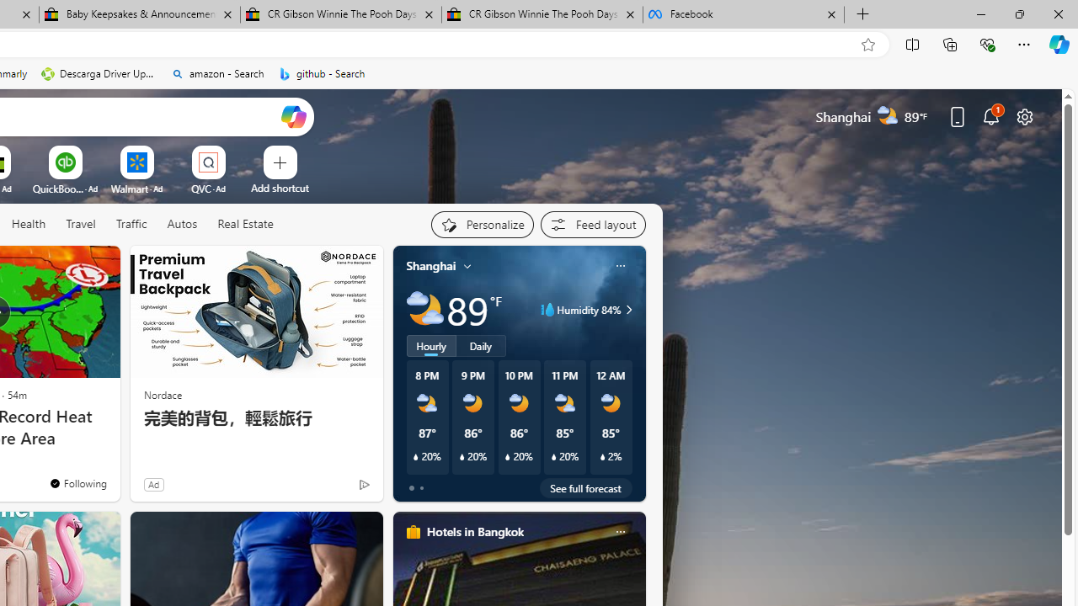 This screenshot has width=1078, height=606. Describe the element at coordinates (182, 224) in the screenshot. I see `Autos` at that location.